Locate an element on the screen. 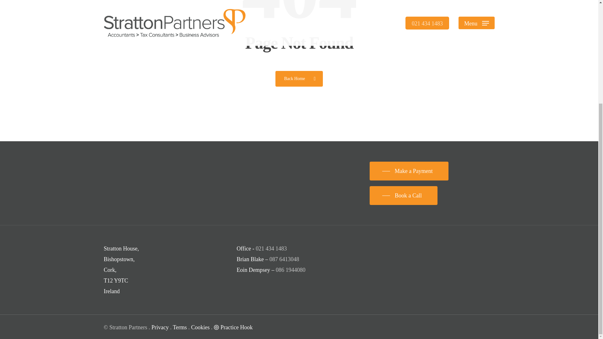  021 434 1483 is located at coordinates (271, 249).